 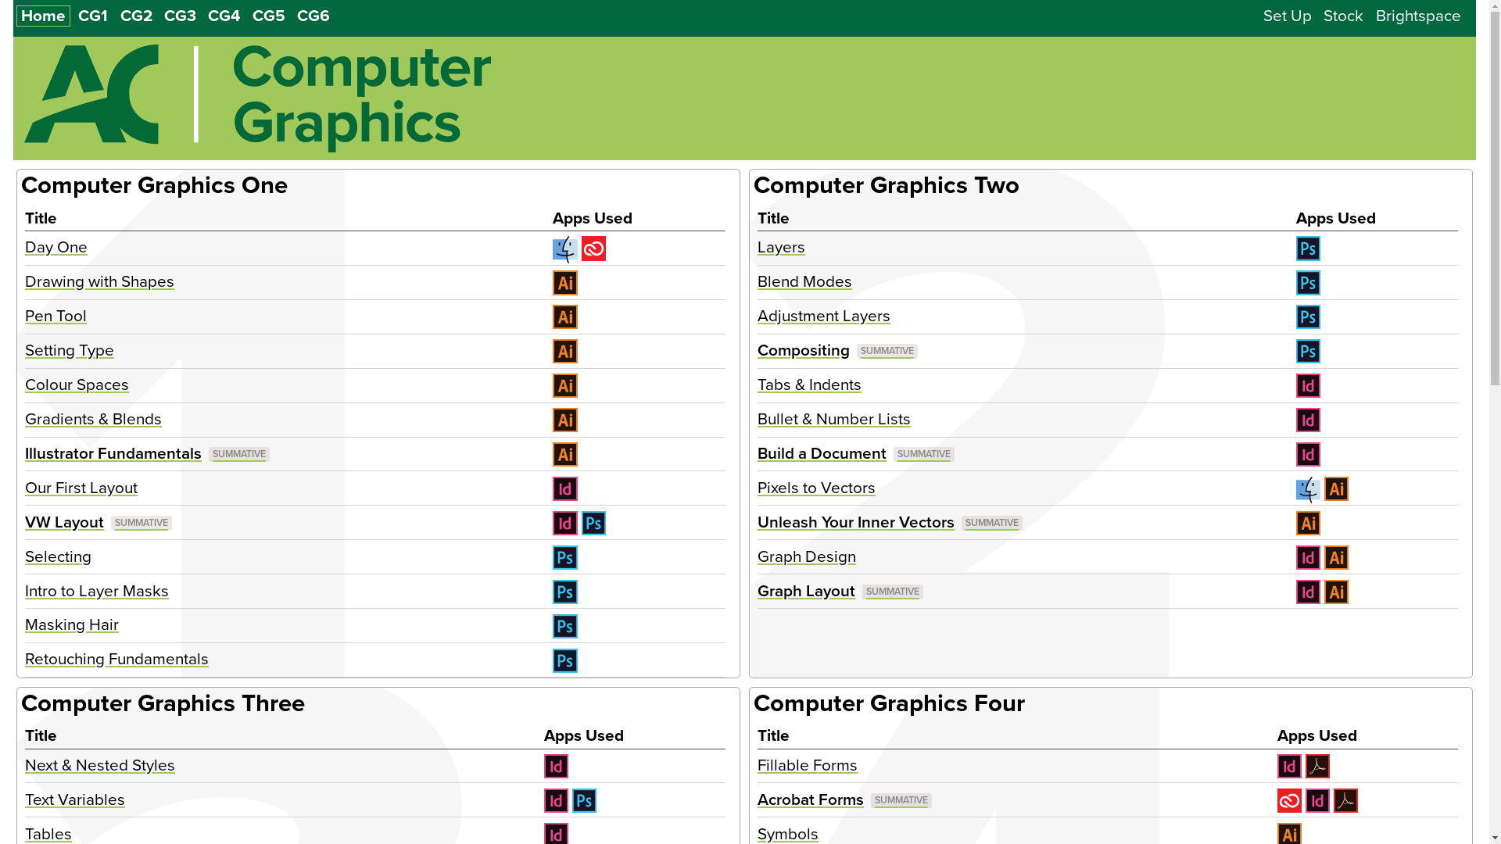 I want to click on Computer Graphics Four, so click(x=890, y=703).